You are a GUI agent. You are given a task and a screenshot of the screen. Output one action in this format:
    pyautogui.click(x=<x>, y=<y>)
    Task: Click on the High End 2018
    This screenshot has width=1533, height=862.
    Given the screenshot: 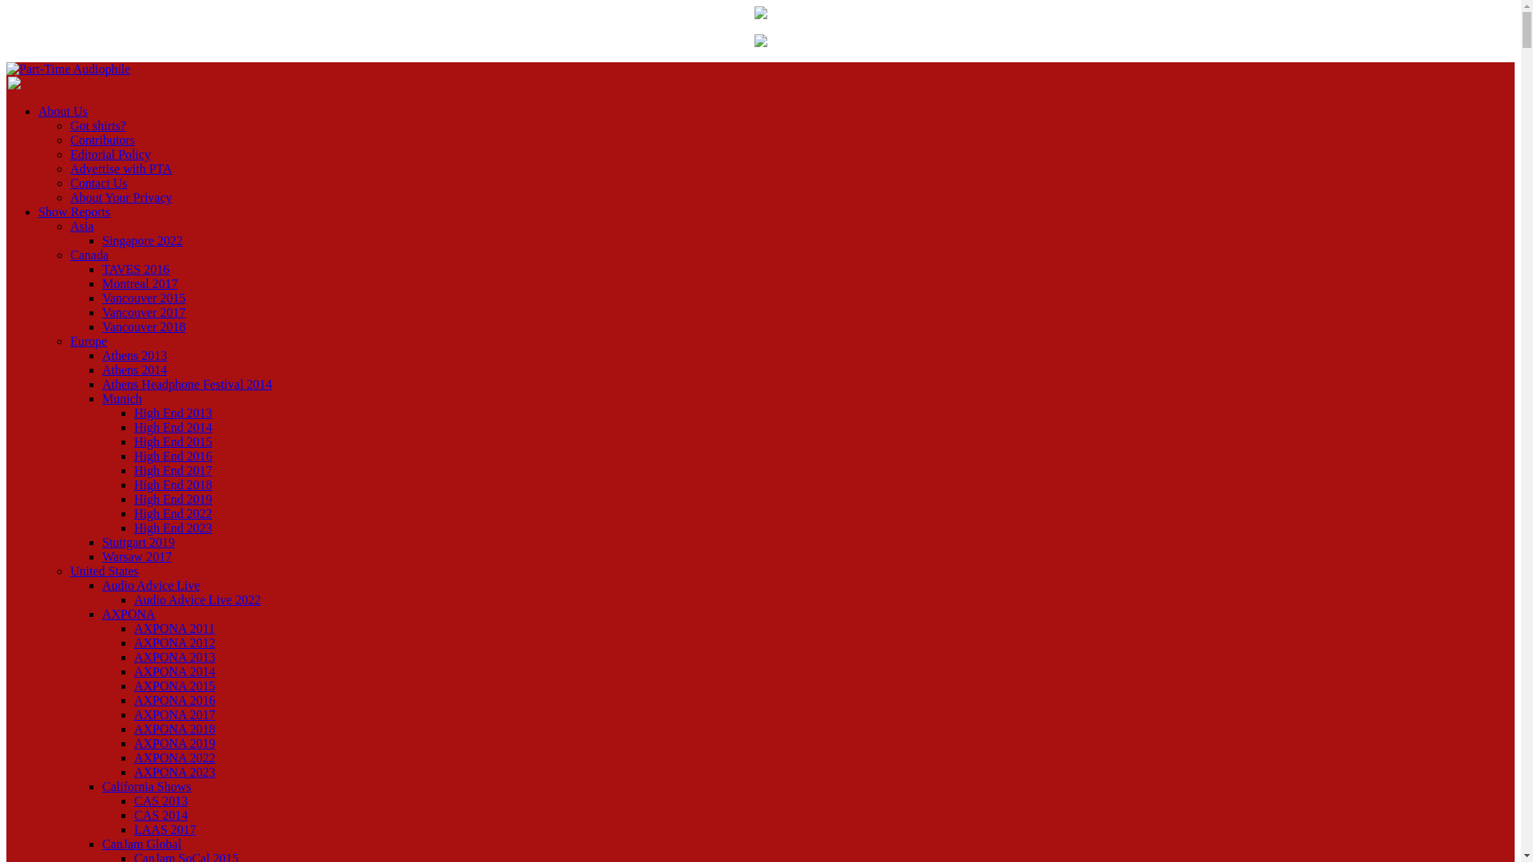 What is the action you would take?
    pyautogui.click(x=173, y=484)
    